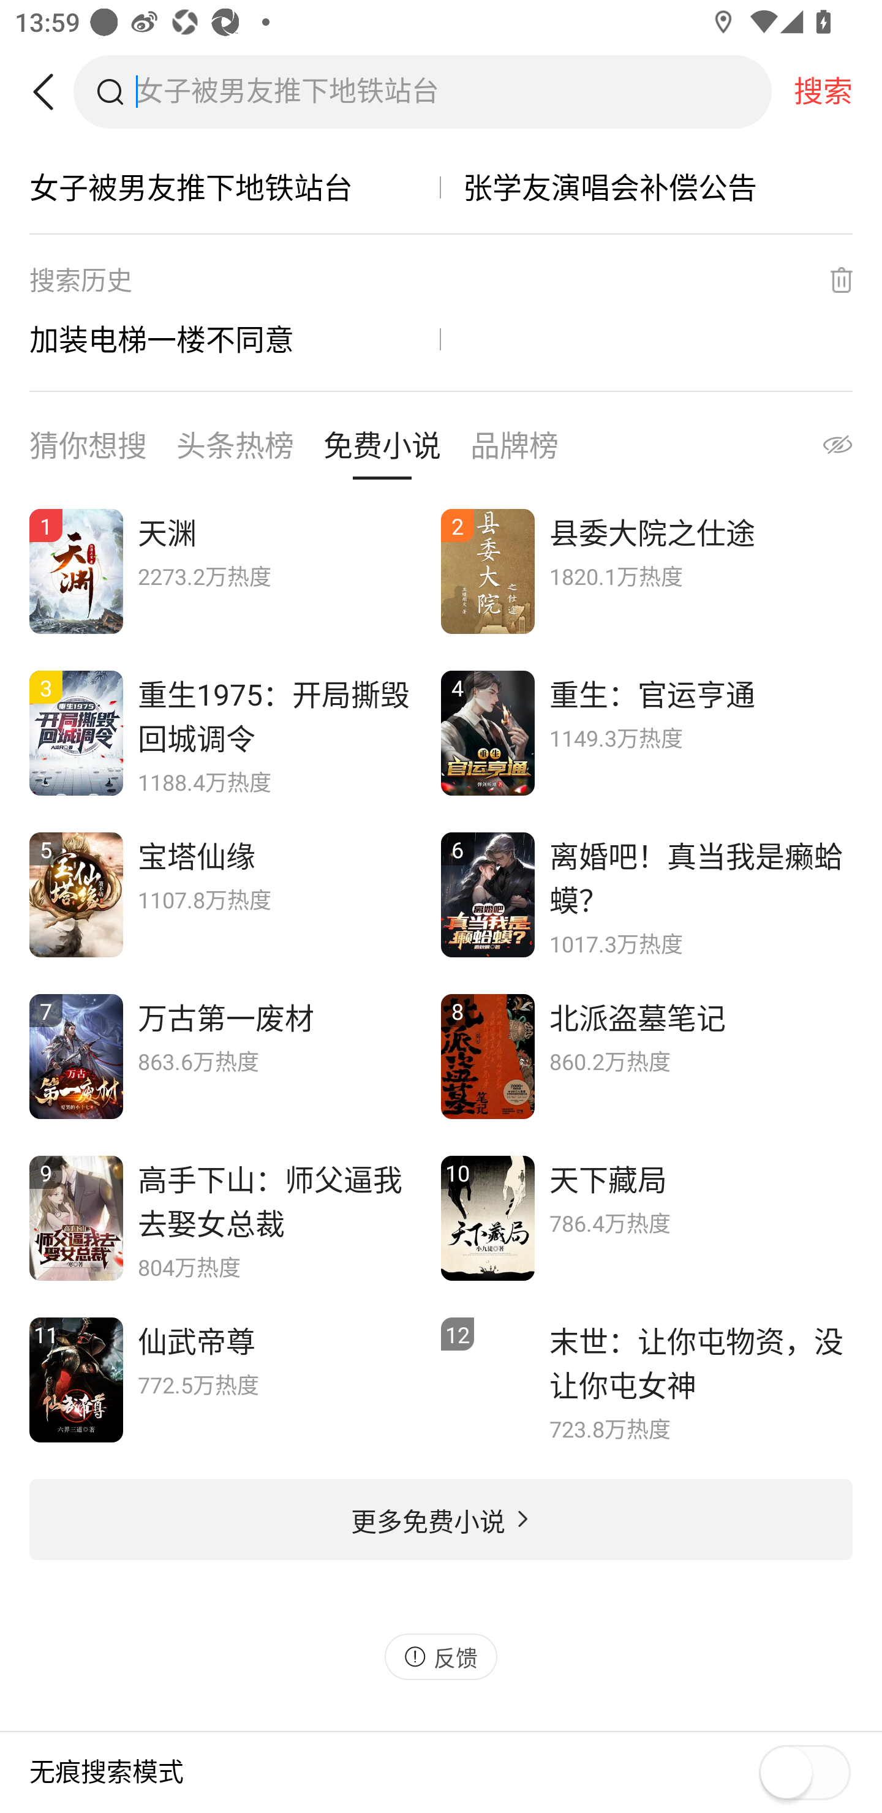 This screenshot has height=1813, width=882. Describe the element at coordinates (647, 894) in the screenshot. I see `推荐小说 第6本 离婚吧！真当我是癞蛤蟆？ 1017.3万热度 链接` at that location.